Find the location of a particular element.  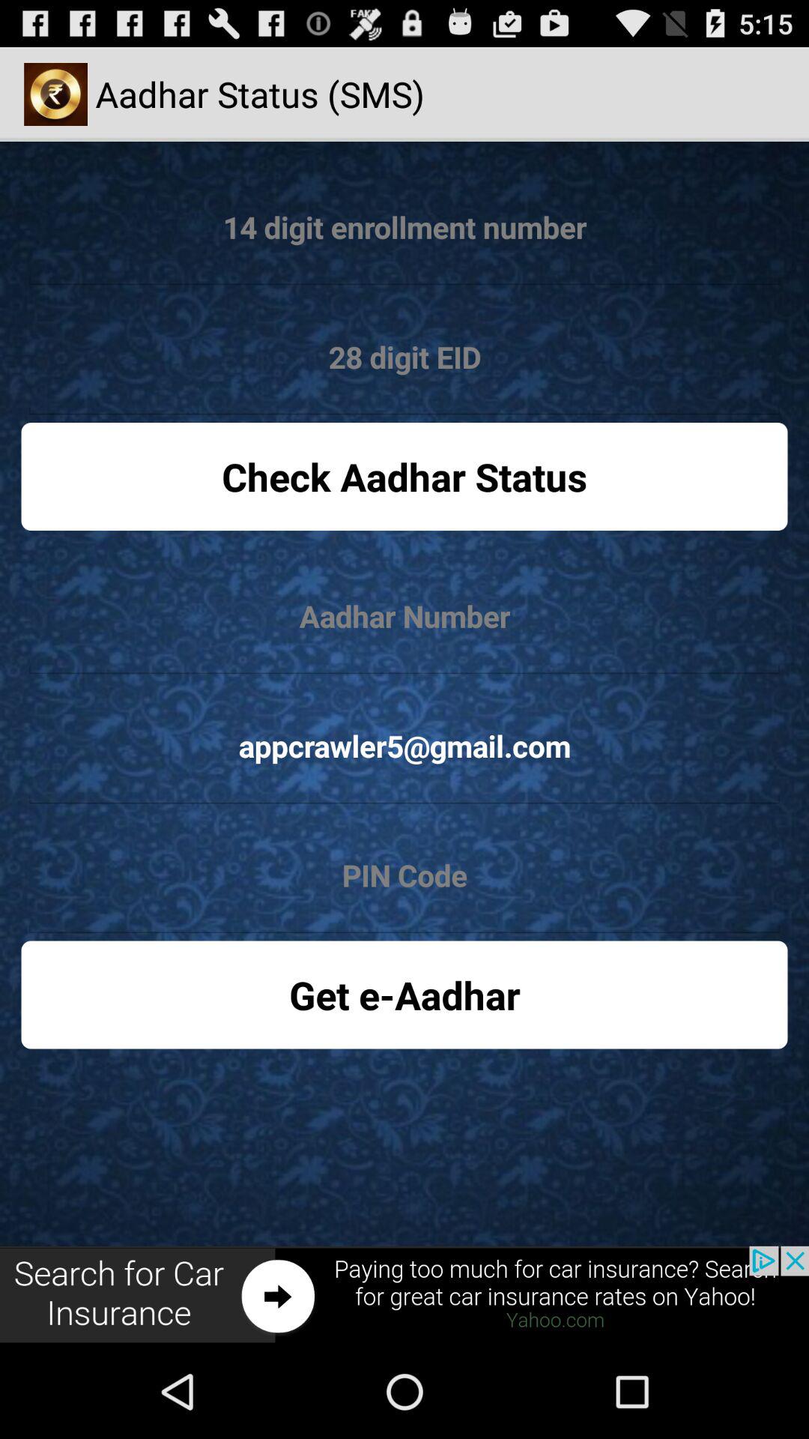

select the pin is located at coordinates (404, 876).